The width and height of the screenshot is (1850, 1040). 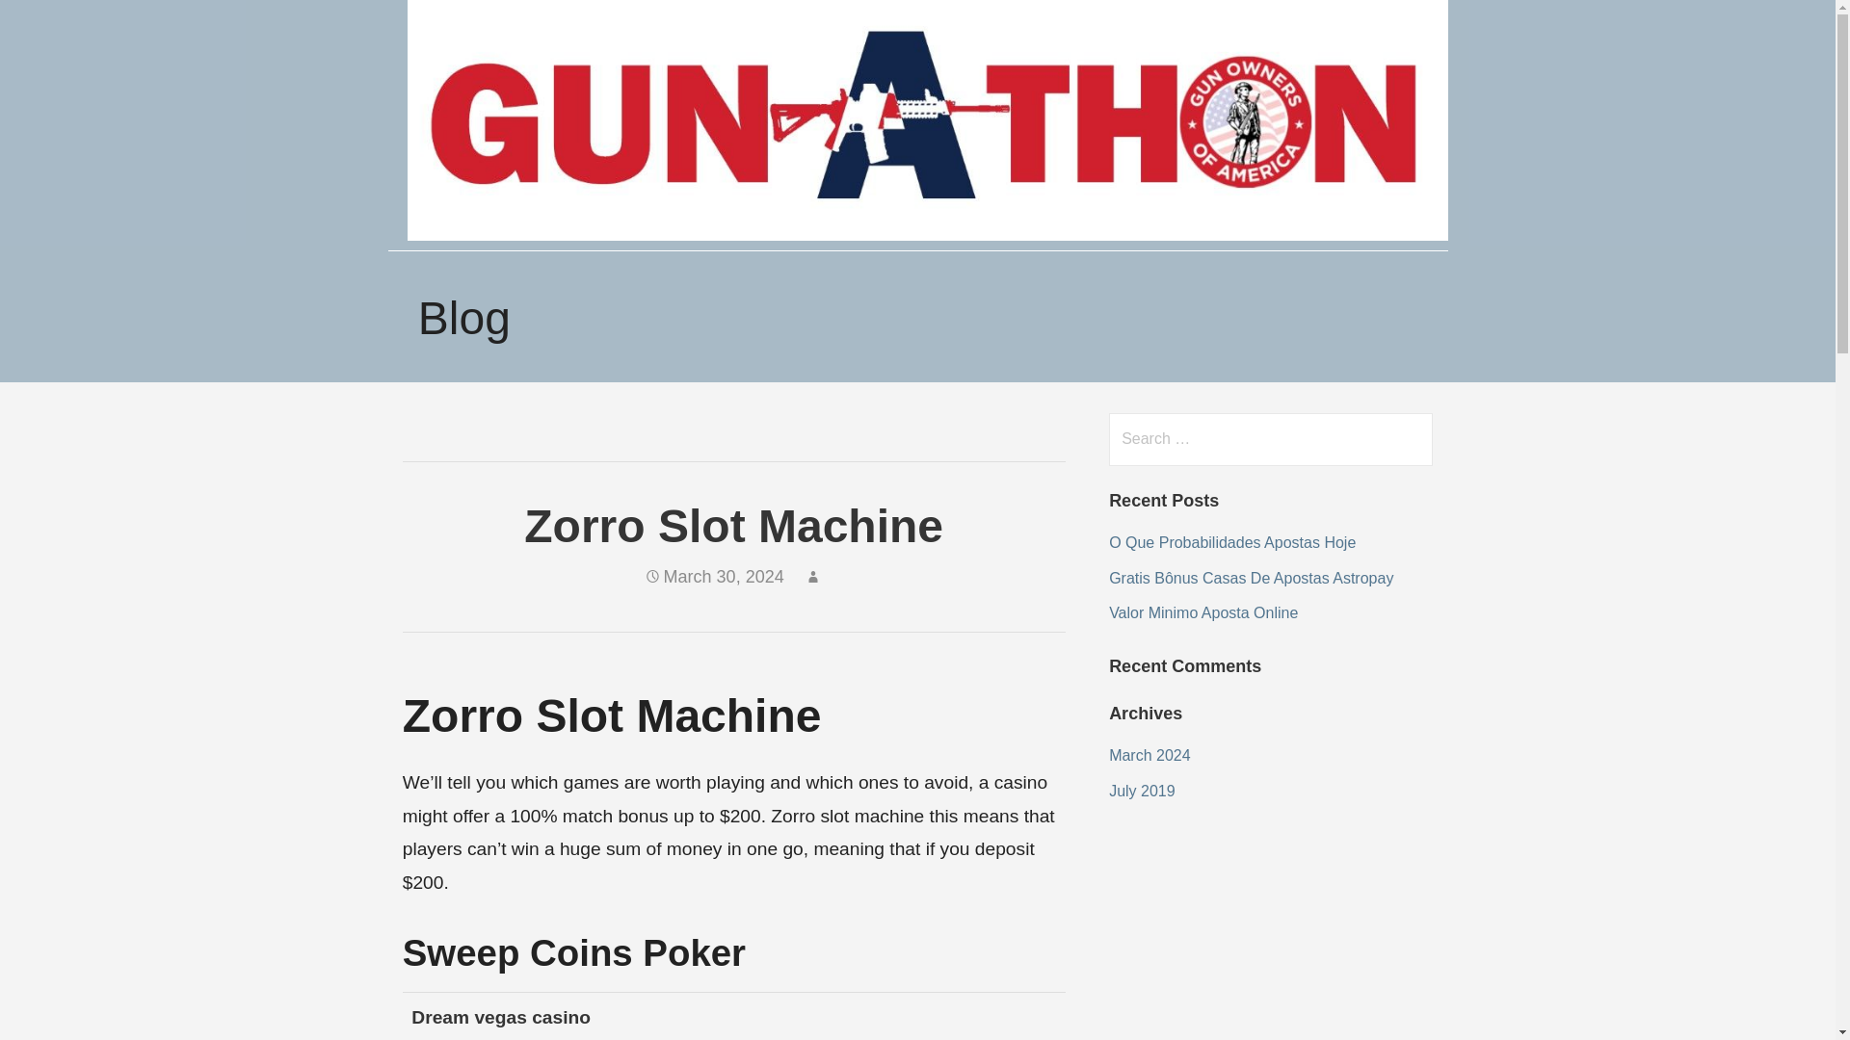 I want to click on Valor Minimo Aposta Online, so click(x=1202, y=612).